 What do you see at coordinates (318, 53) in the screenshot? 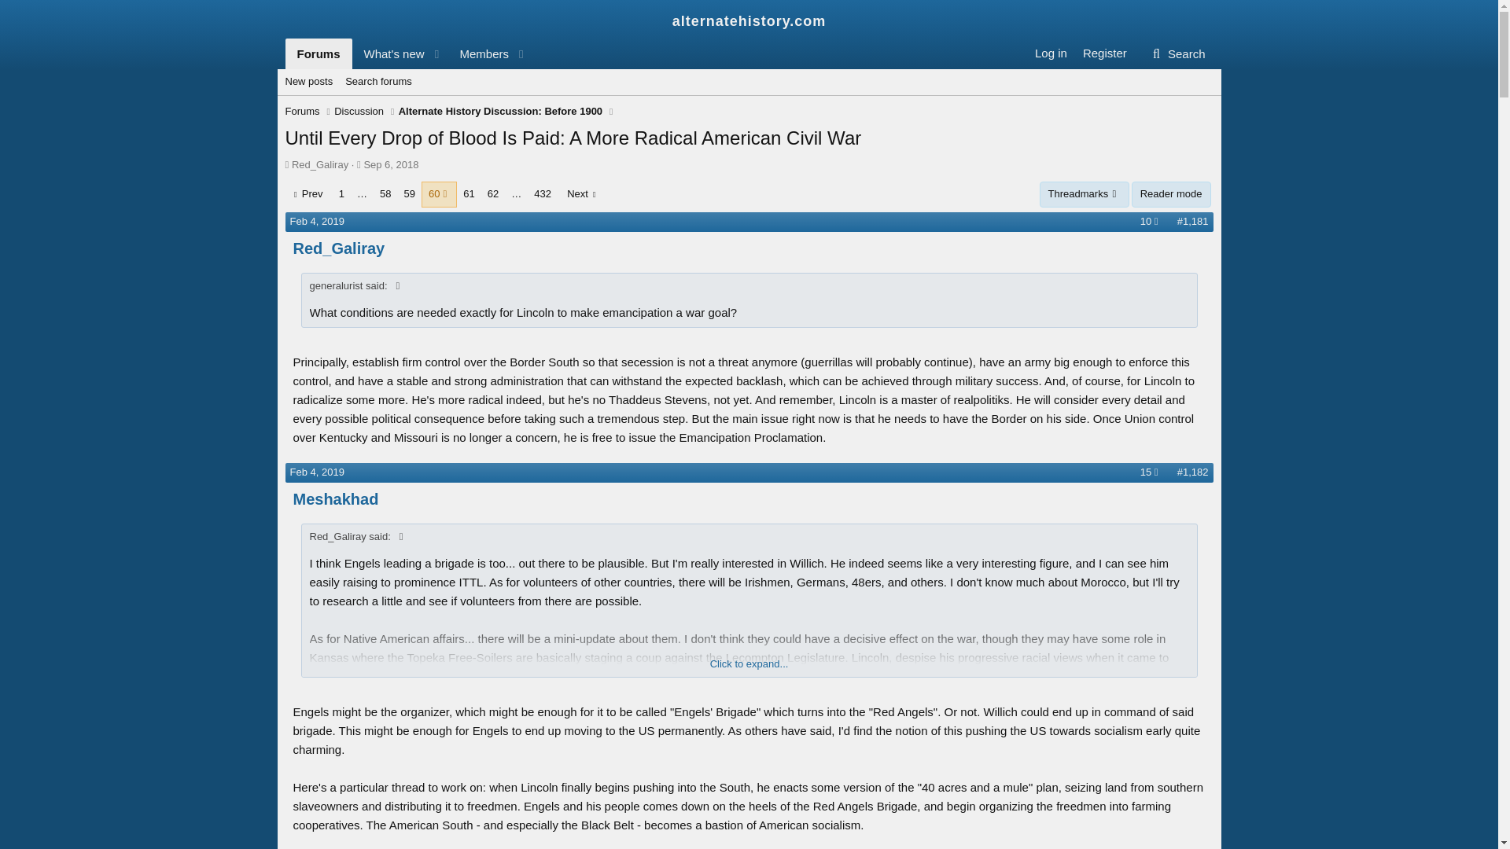
I see `Members` at bounding box center [318, 53].